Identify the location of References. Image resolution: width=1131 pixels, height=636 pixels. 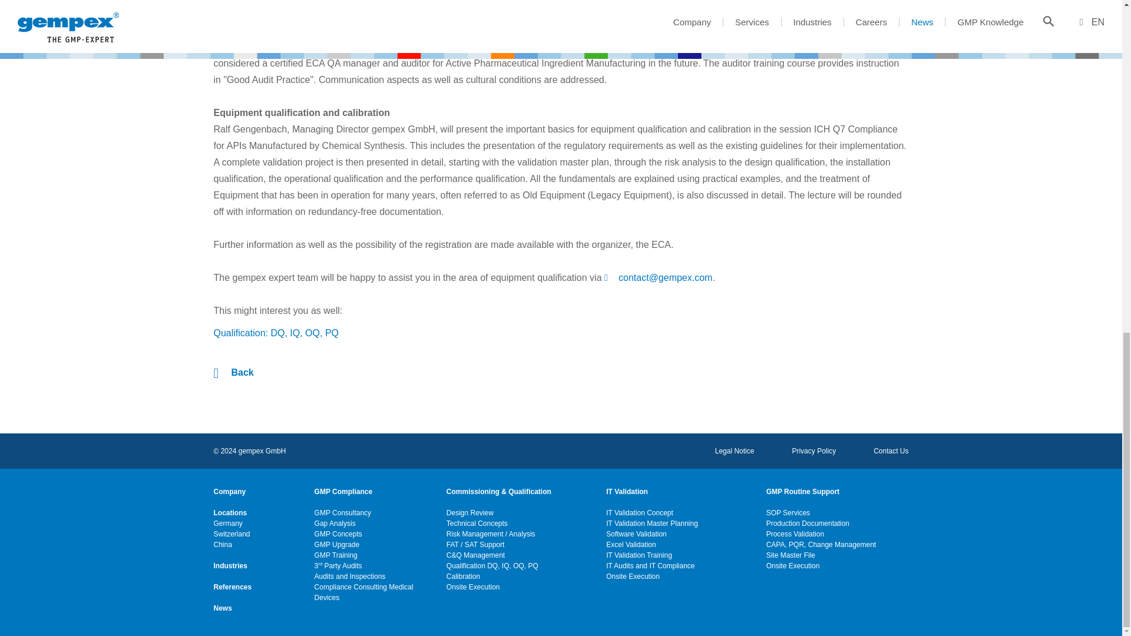
(232, 587).